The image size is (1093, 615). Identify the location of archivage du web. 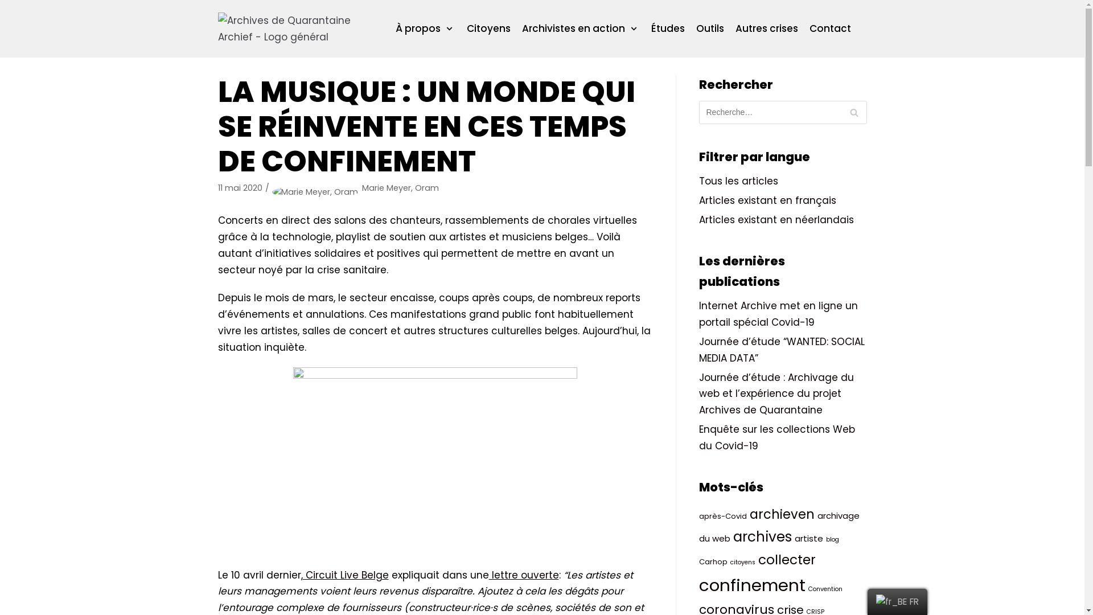
(779, 527).